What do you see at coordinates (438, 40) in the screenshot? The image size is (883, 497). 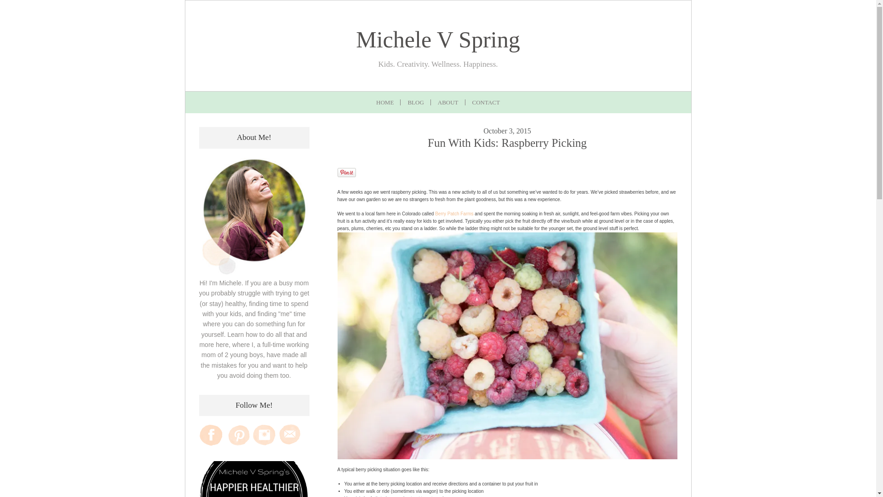 I see `Michele V Spring` at bounding box center [438, 40].